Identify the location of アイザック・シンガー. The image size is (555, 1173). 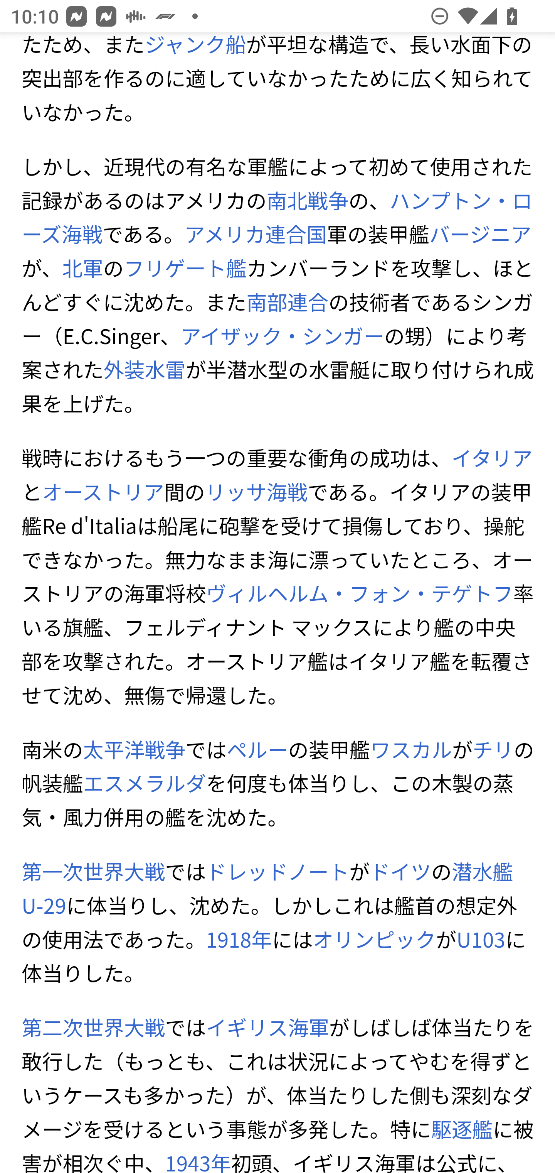
(281, 336).